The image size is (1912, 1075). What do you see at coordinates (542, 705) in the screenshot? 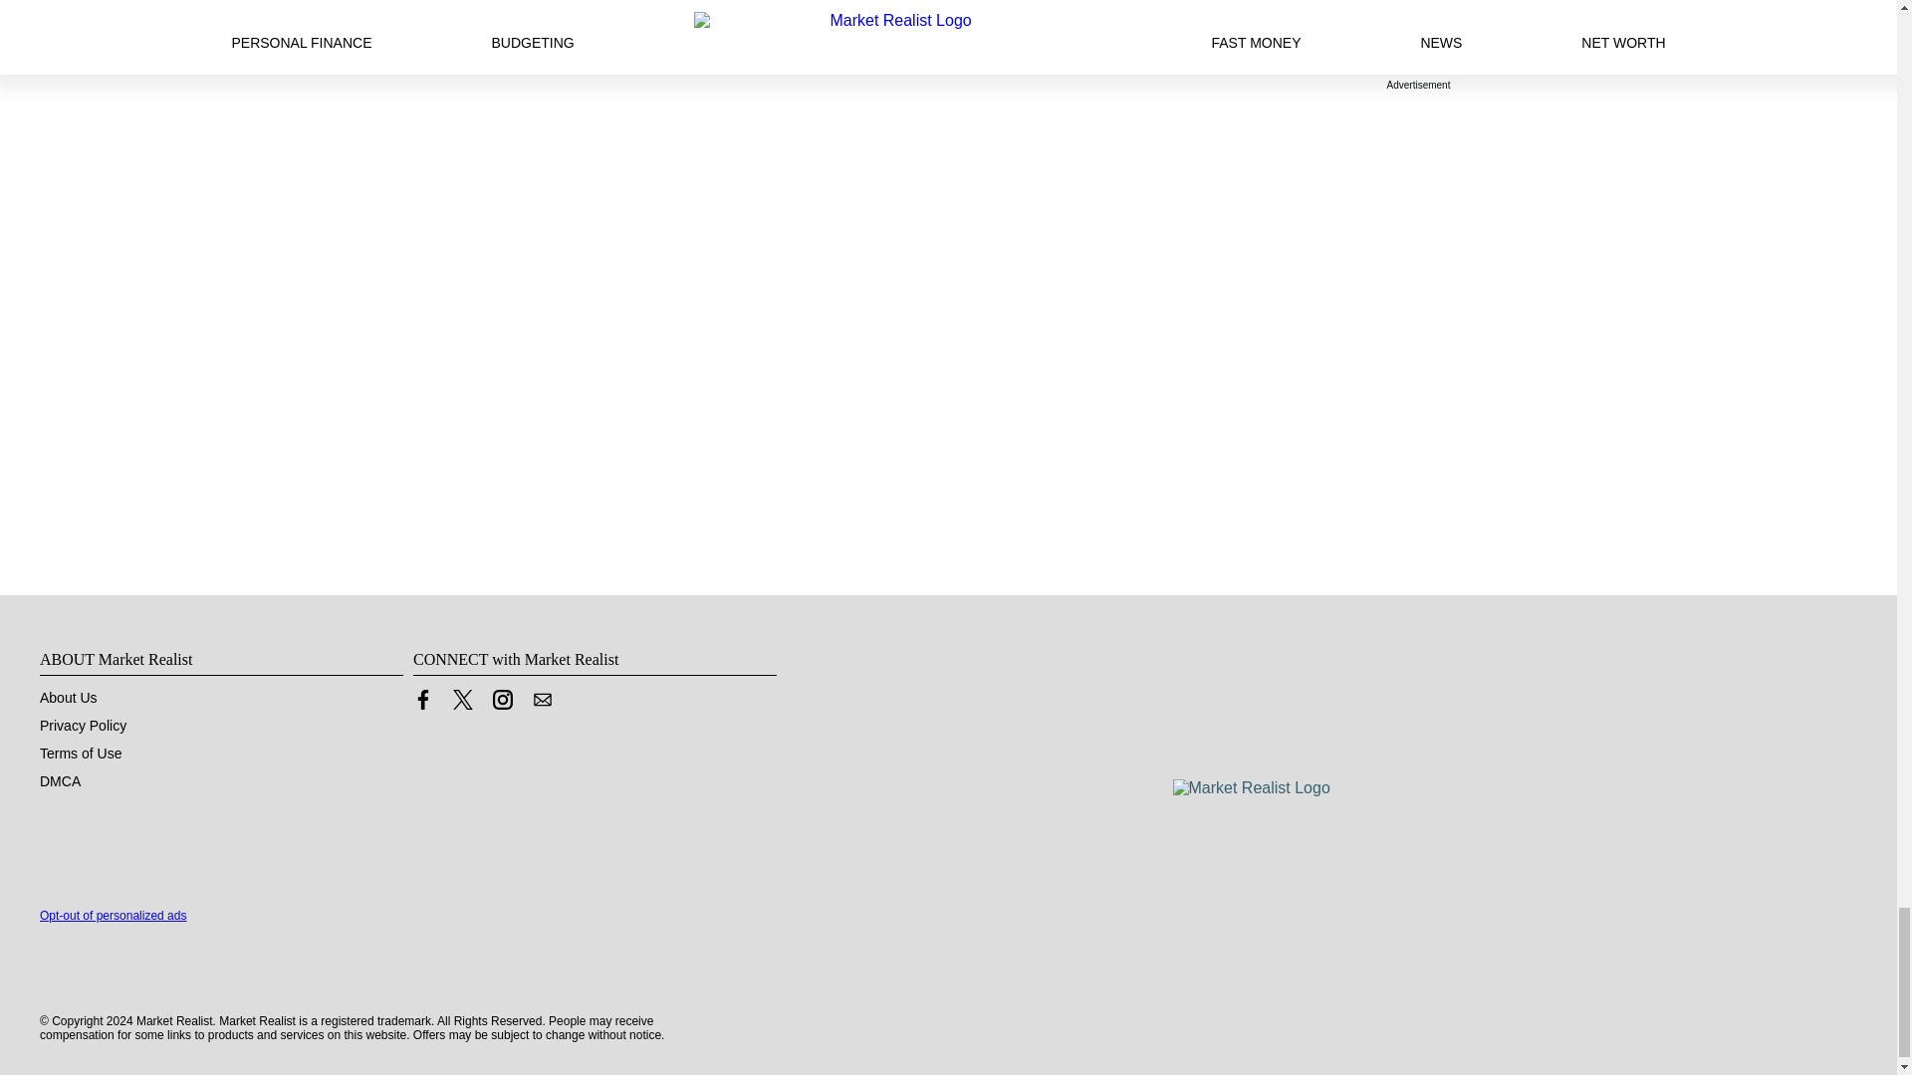
I see `Contact us by Email` at bounding box center [542, 705].